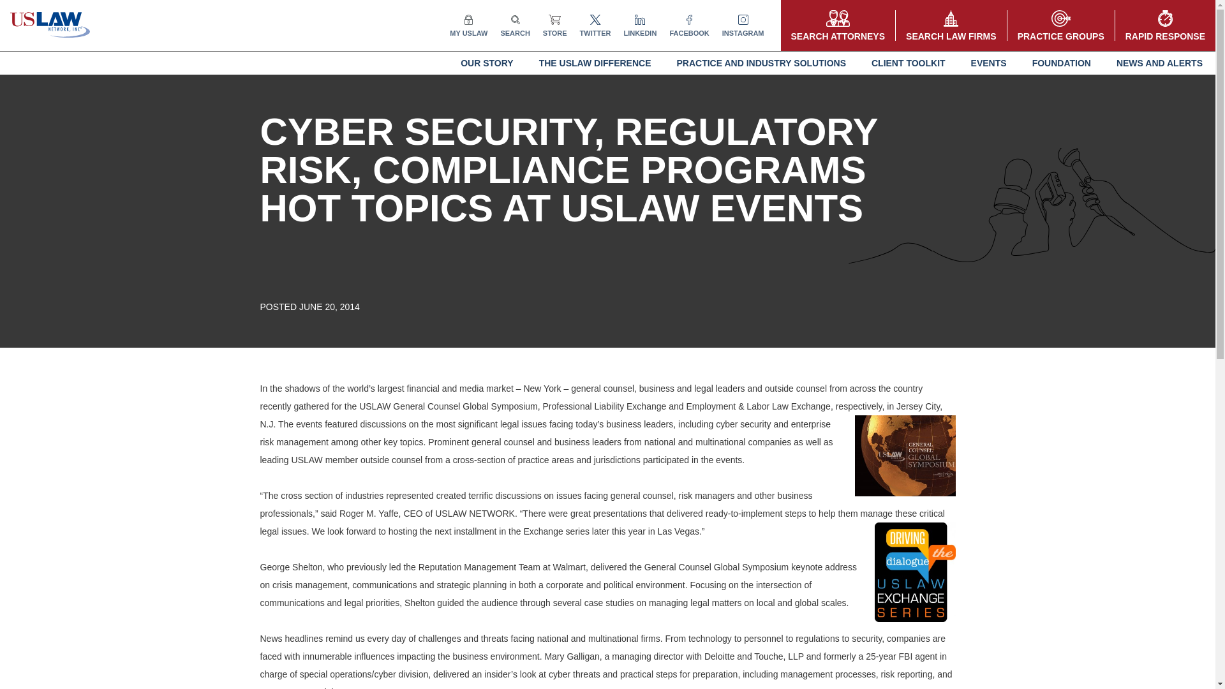 The width and height of the screenshot is (1225, 689). Describe the element at coordinates (1060, 26) in the screenshot. I see `PRACTICE GROUPS` at that location.